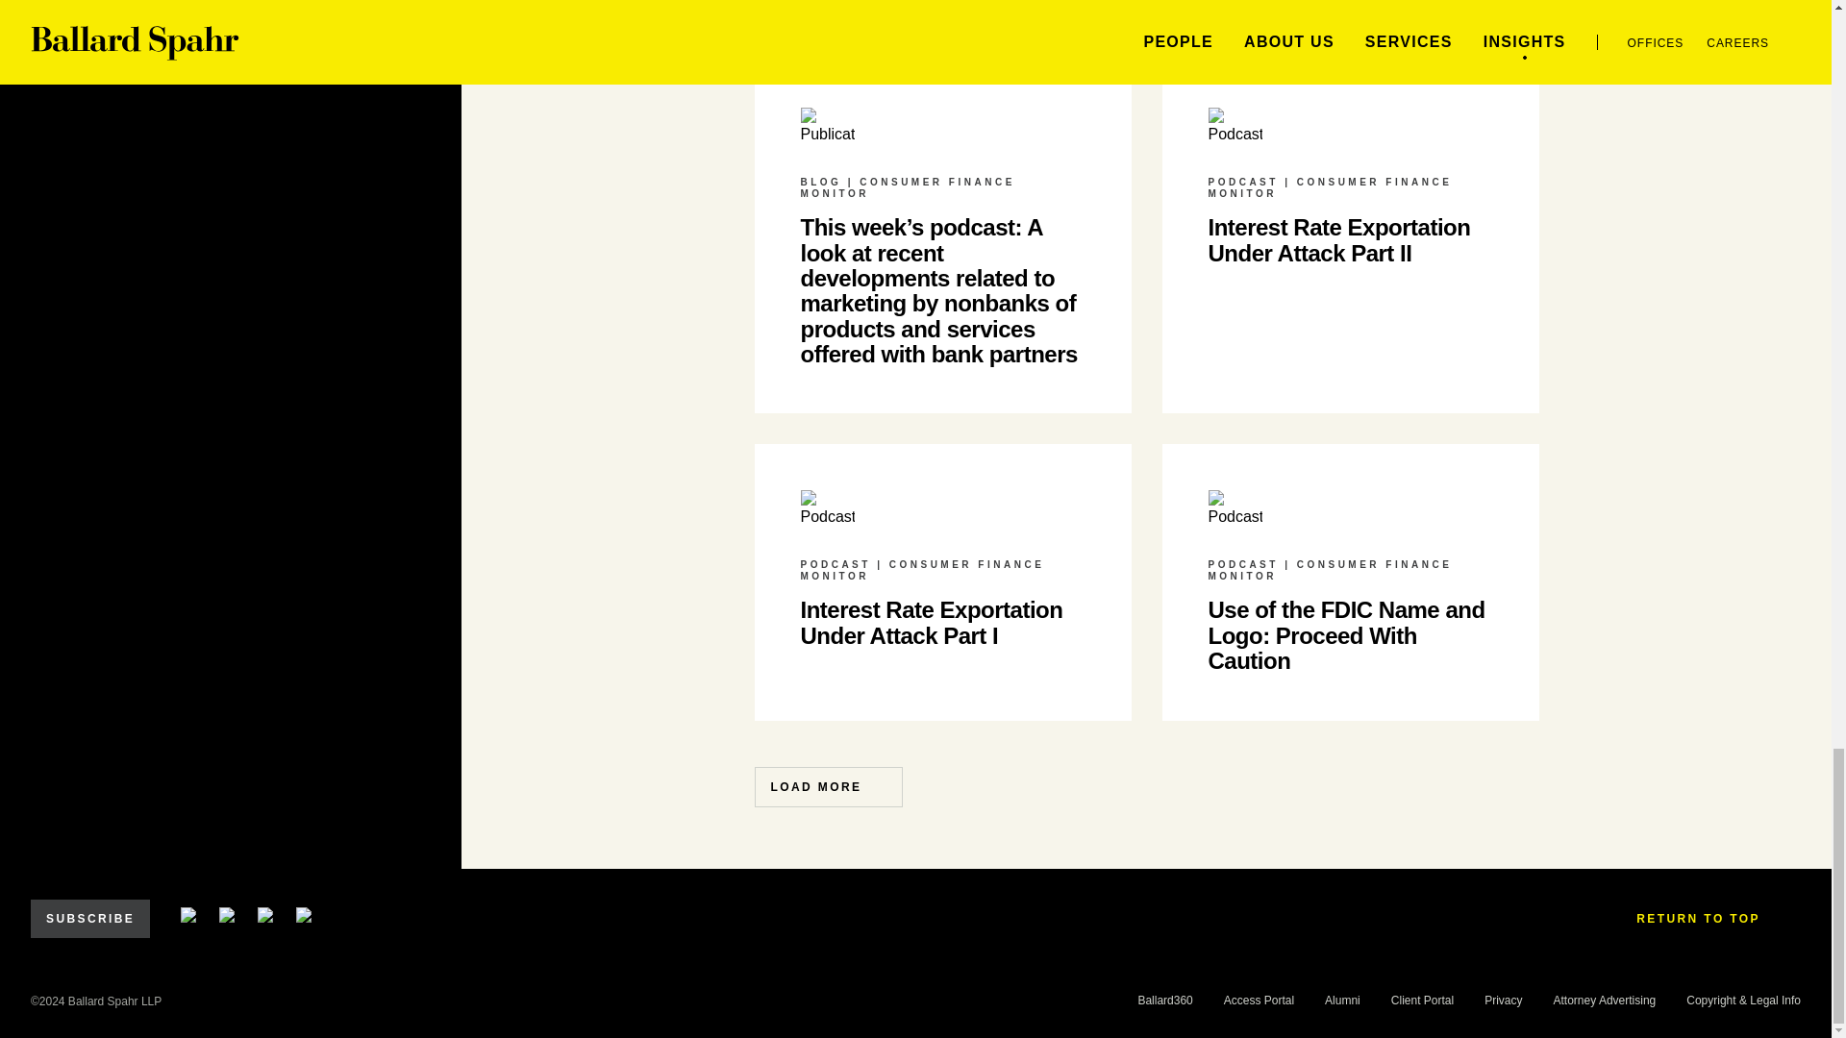 This screenshot has width=1846, height=1038. I want to click on RETURN TO TOP, so click(1710, 919).